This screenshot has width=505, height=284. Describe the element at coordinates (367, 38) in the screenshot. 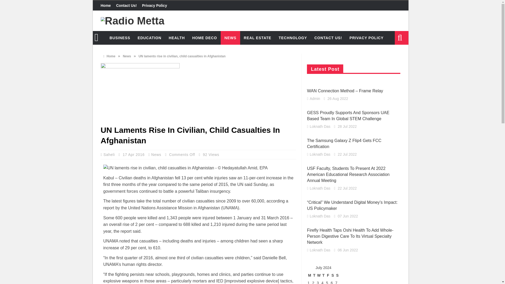

I see `PRIVACY POLICY` at that location.